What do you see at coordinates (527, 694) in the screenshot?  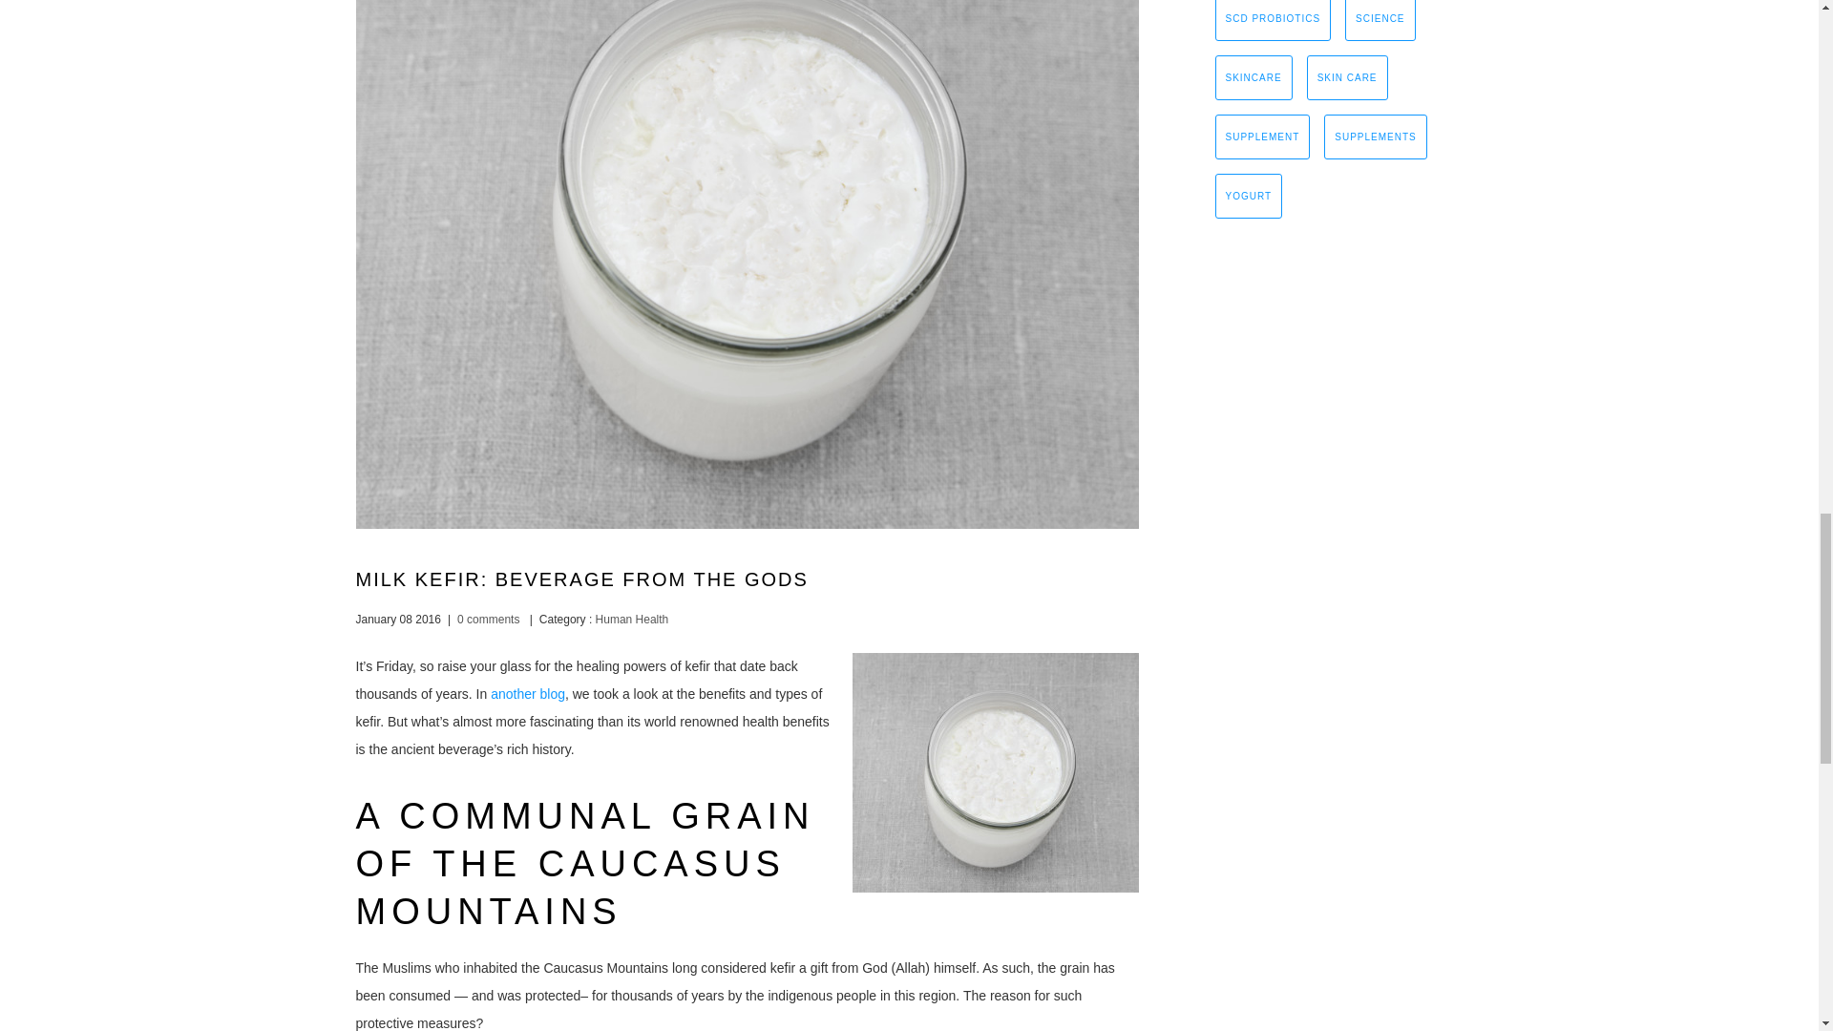 I see `another blog` at bounding box center [527, 694].